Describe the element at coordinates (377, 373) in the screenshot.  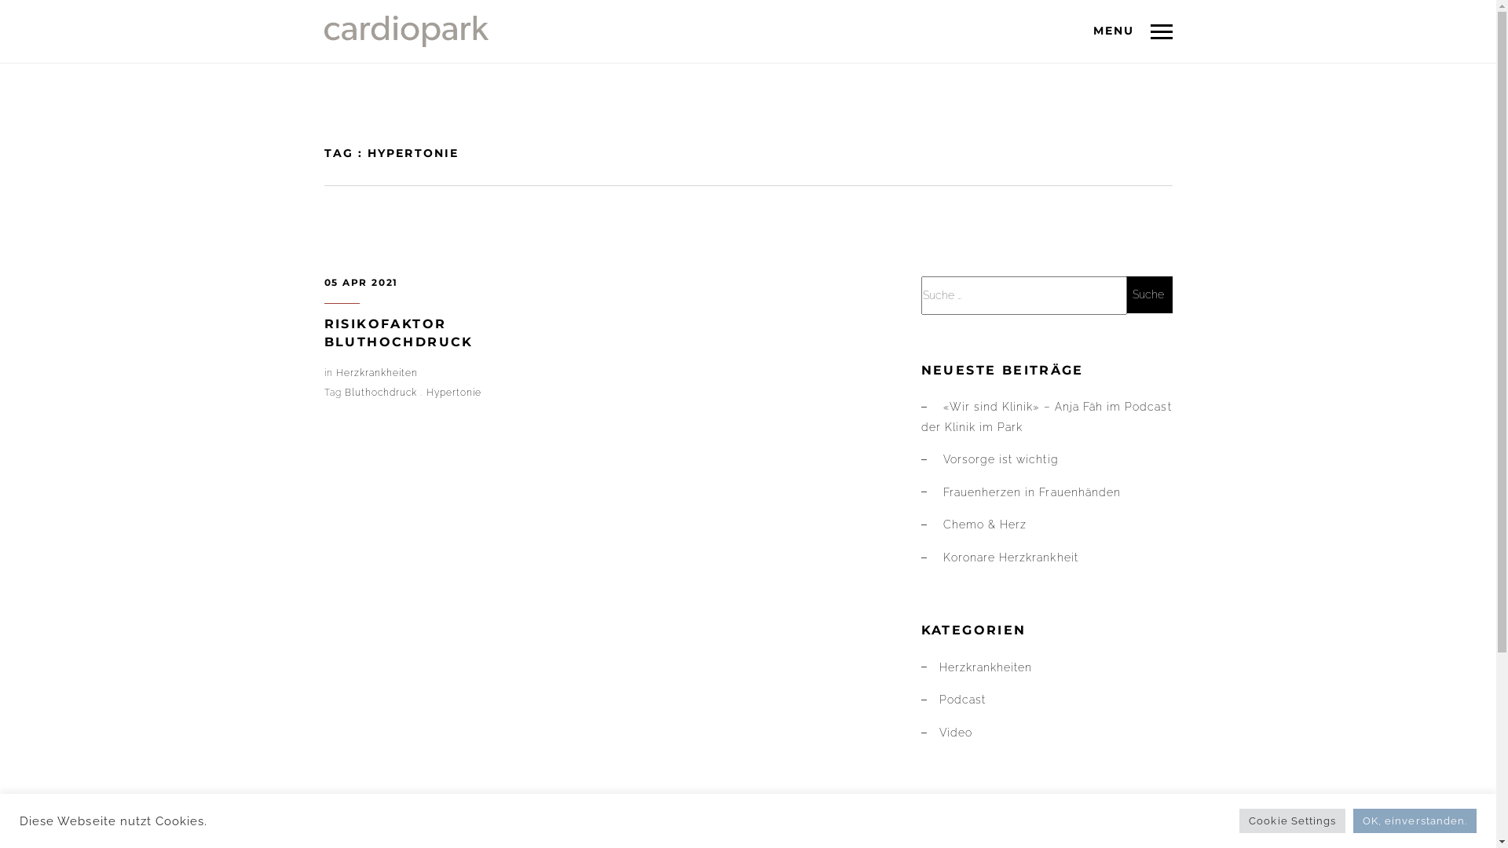
I see `Herzkrankheiten` at that location.